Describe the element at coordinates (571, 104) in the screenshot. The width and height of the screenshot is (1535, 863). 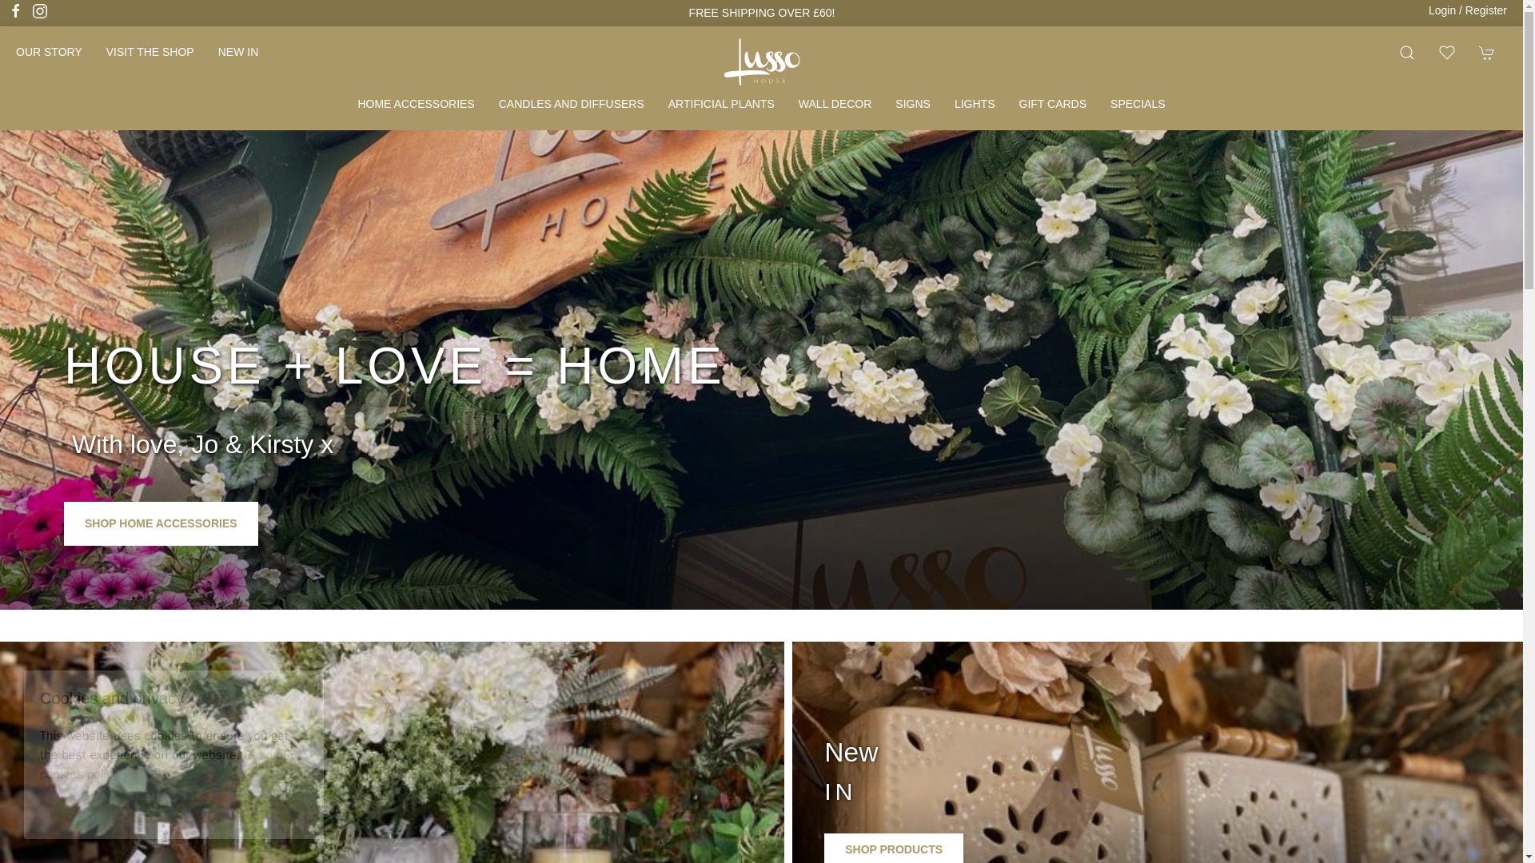
I see `CANDLES AND DIFFUSERS` at that location.